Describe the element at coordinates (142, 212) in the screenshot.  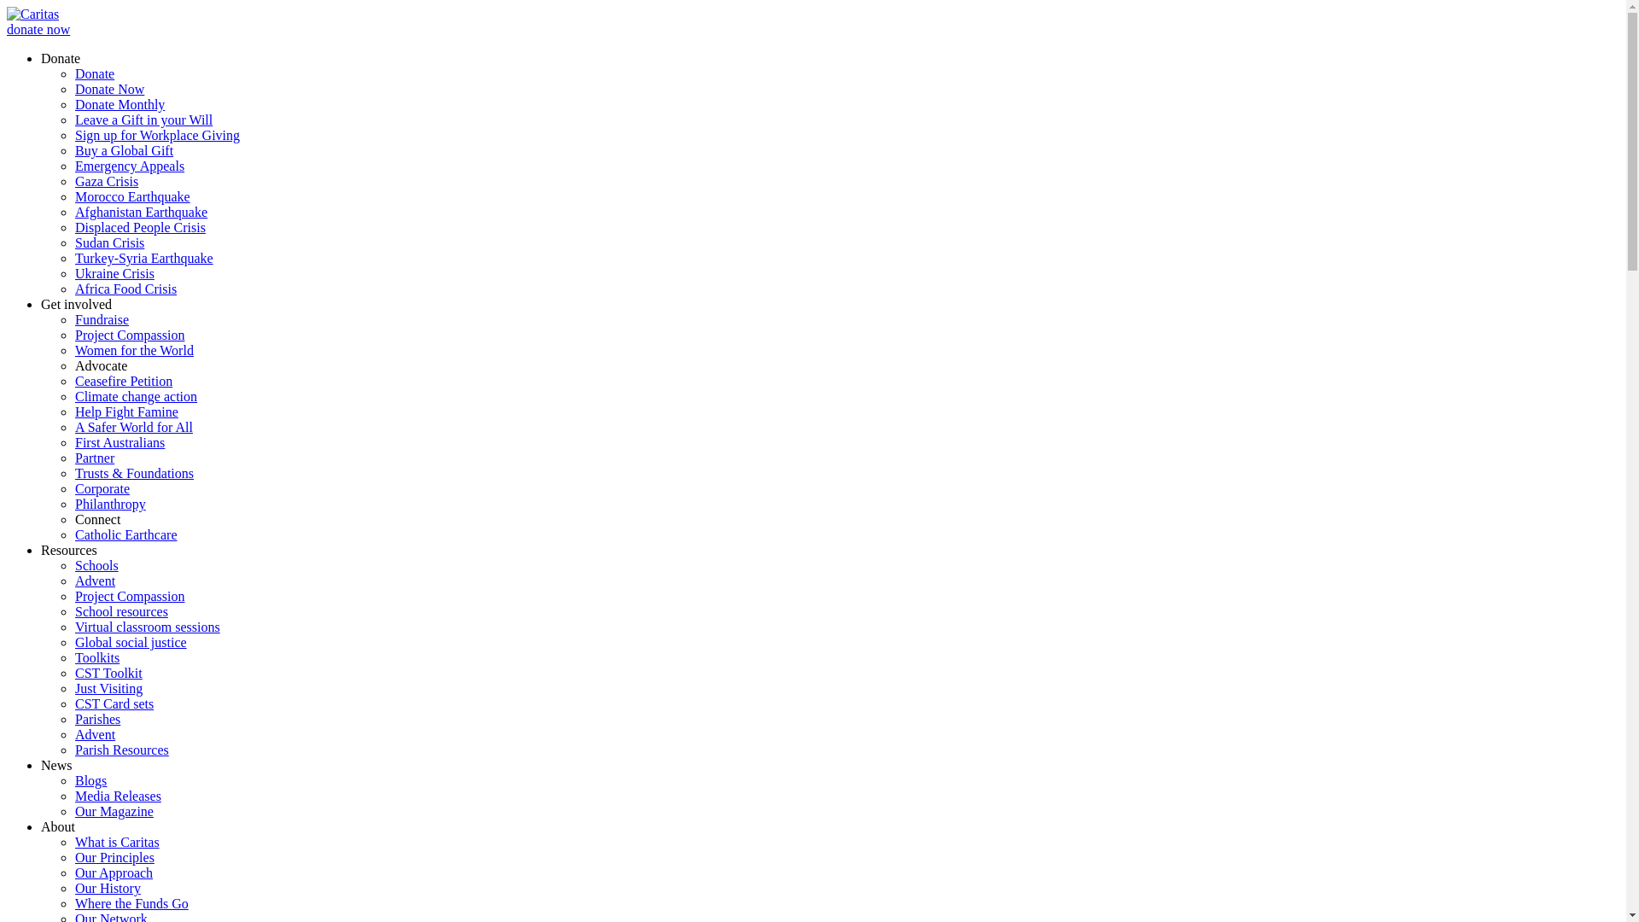
I see `Afghanistan Earthquake` at that location.